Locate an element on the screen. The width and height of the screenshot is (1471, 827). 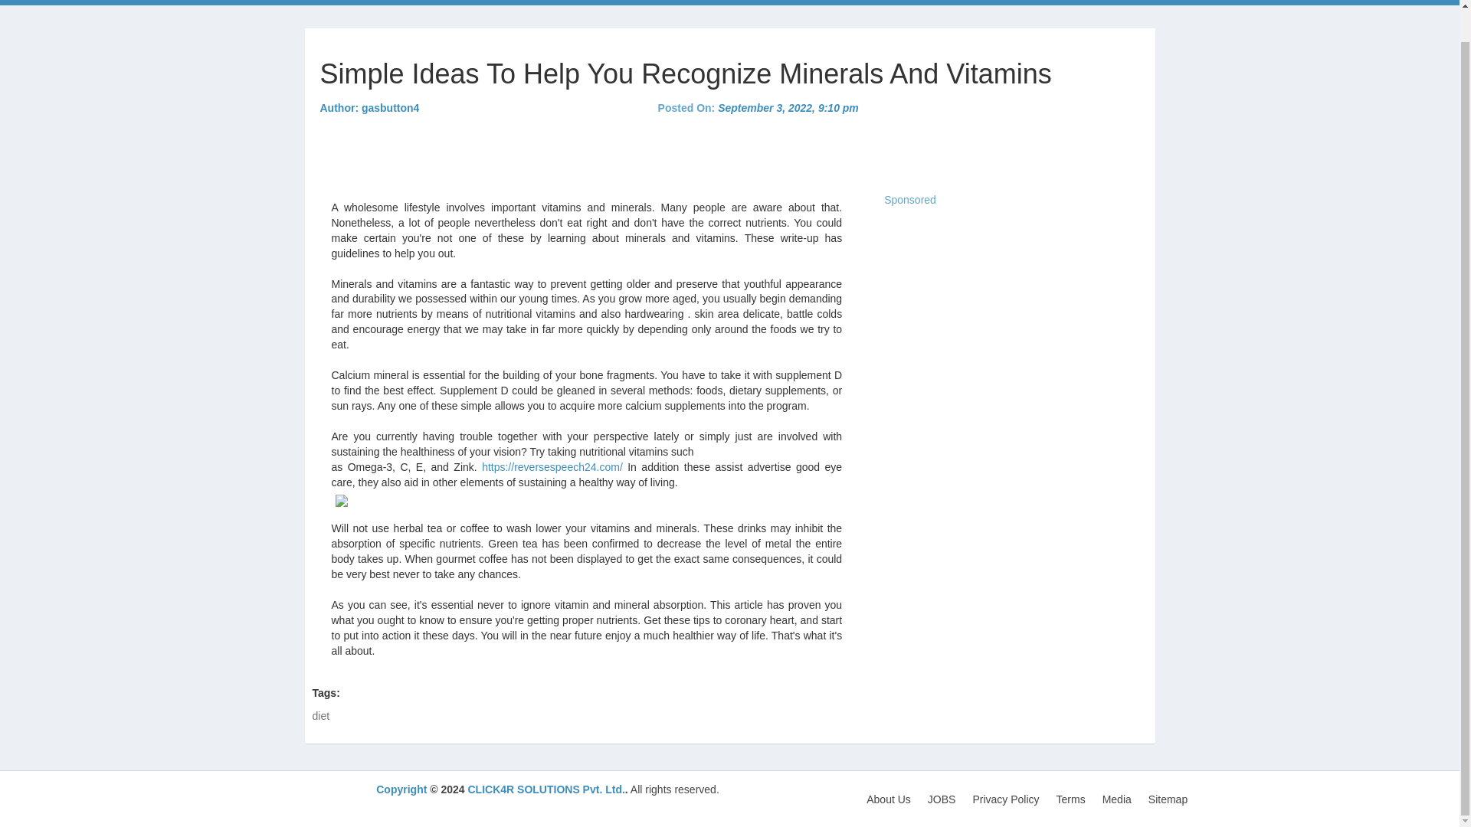
Click4r Solutions Pvt. Ltd. is located at coordinates (319, 2).